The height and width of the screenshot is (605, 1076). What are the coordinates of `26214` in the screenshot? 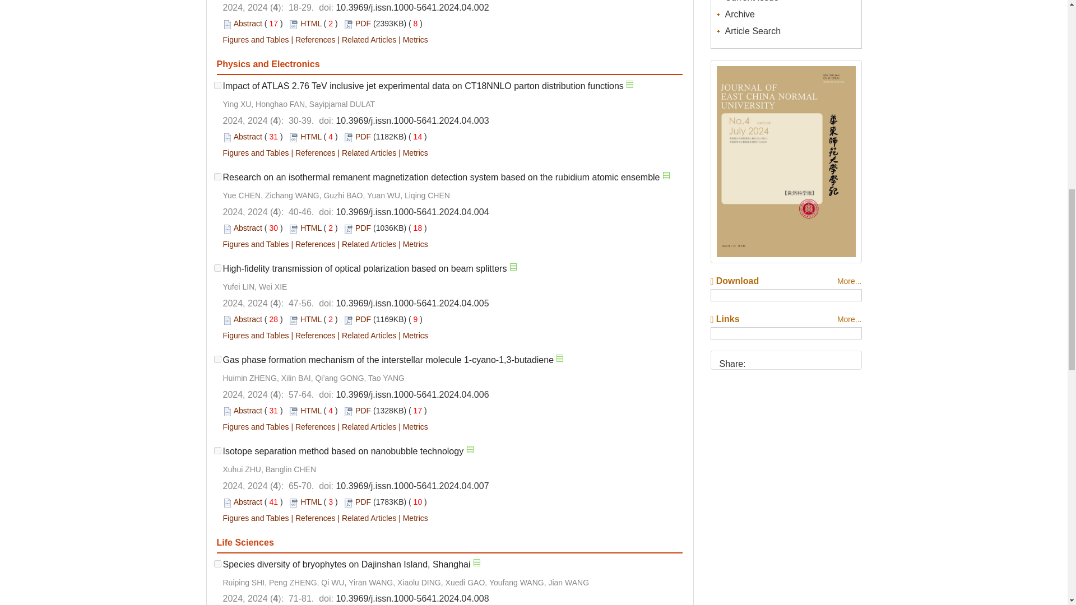 It's located at (217, 360).